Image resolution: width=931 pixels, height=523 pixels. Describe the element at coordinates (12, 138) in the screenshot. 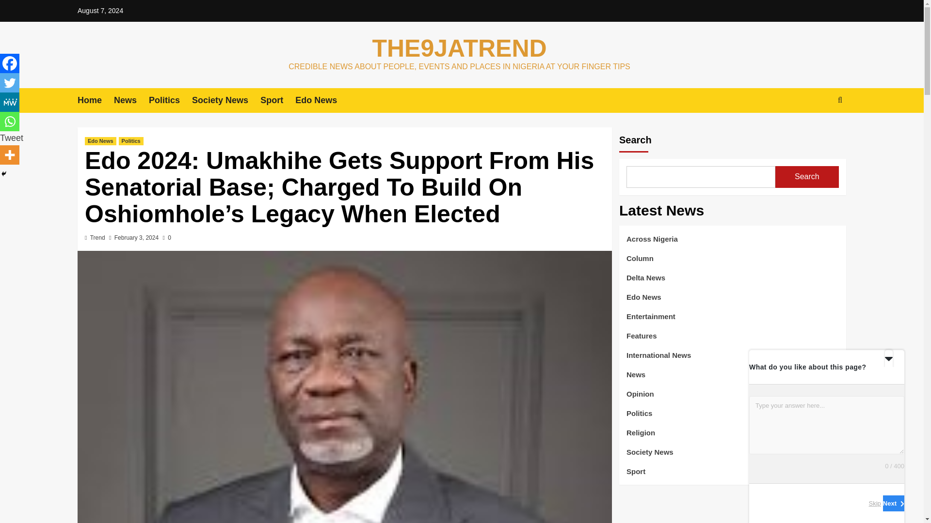

I see `Tweet` at that location.